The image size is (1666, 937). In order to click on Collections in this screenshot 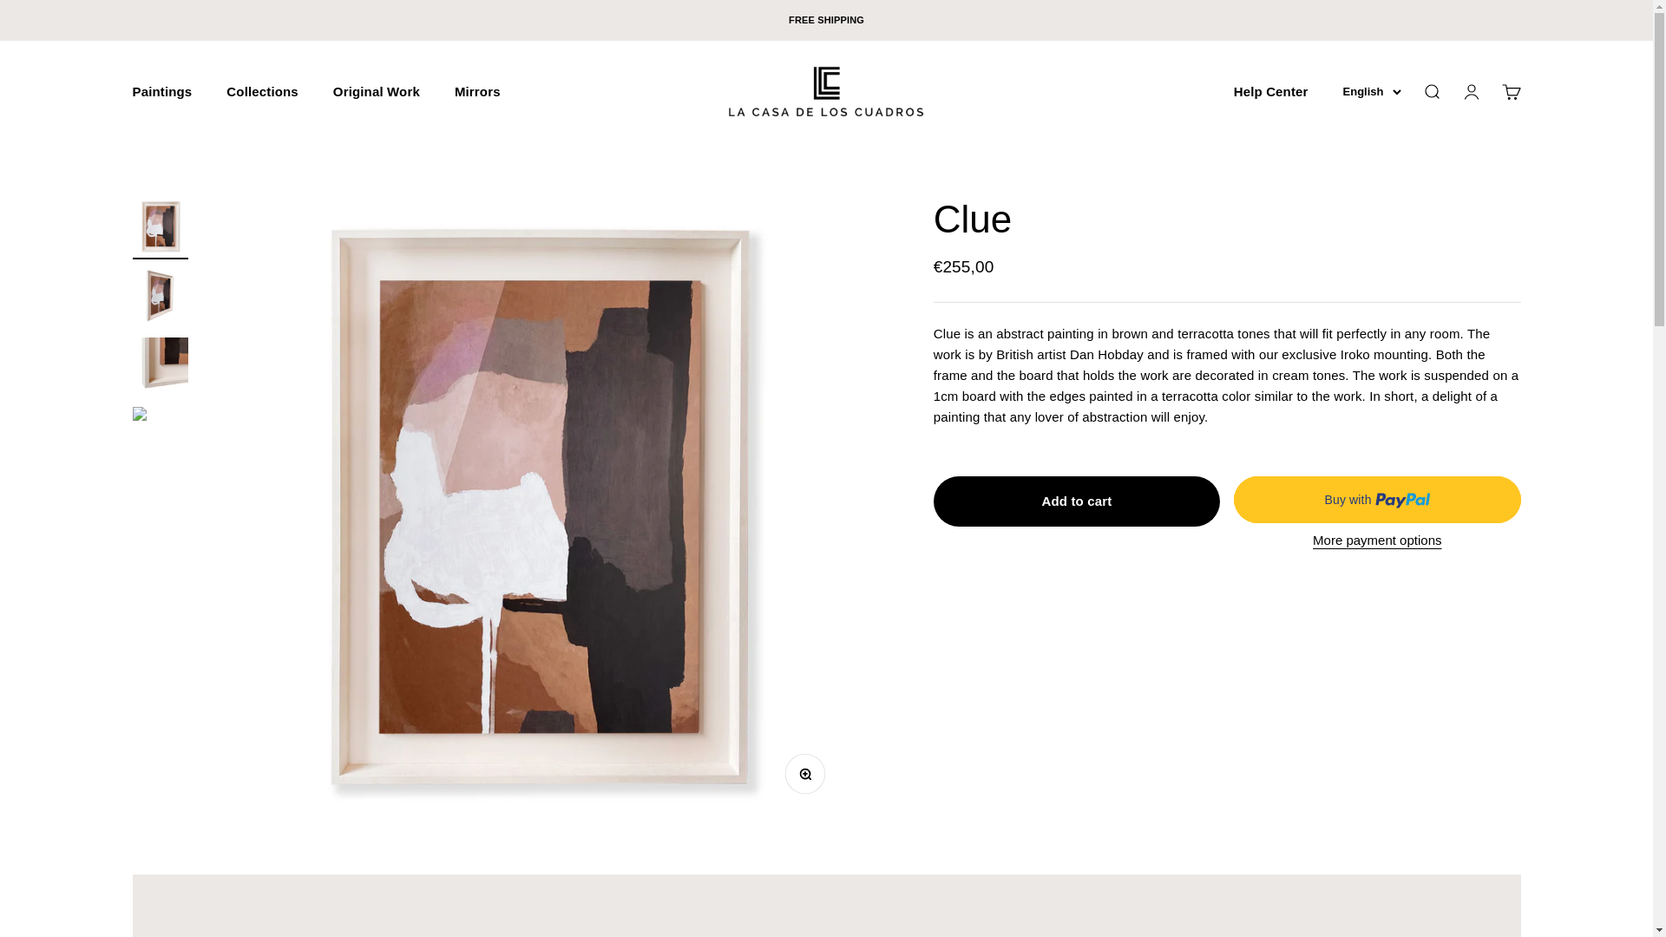, I will do `click(1371, 91)`.